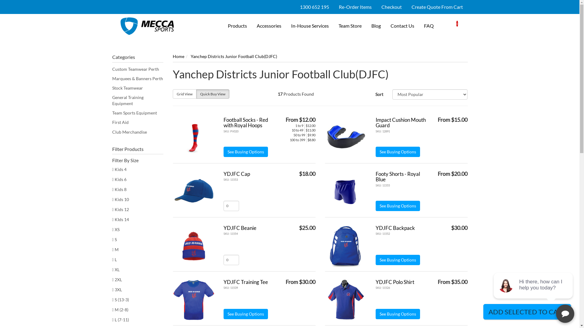 The height and width of the screenshot is (328, 584). I want to click on Stock Teamwear, so click(137, 88).